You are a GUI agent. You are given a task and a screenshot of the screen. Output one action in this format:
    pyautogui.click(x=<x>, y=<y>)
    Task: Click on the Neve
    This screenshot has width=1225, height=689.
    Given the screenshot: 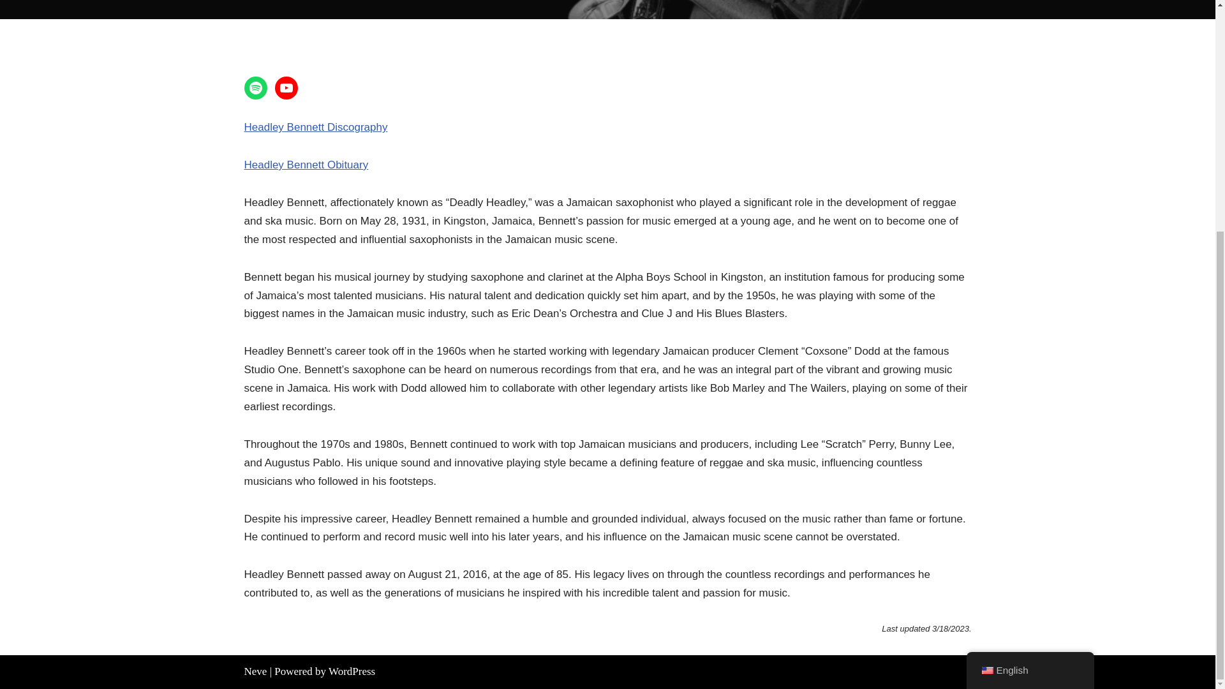 What is the action you would take?
    pyautogui.click(x=255, y=671)
    